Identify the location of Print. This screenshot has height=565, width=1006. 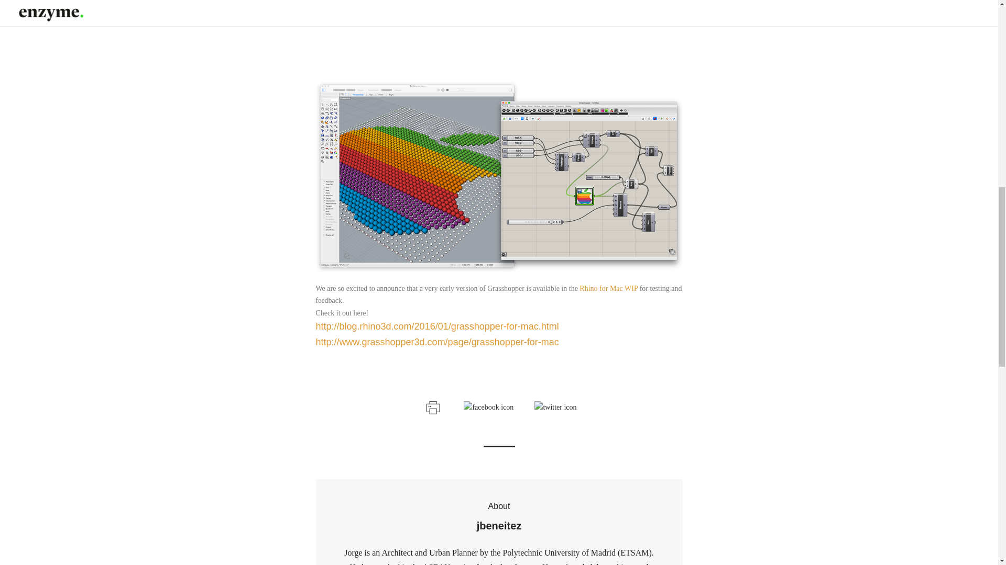
(432, 406).